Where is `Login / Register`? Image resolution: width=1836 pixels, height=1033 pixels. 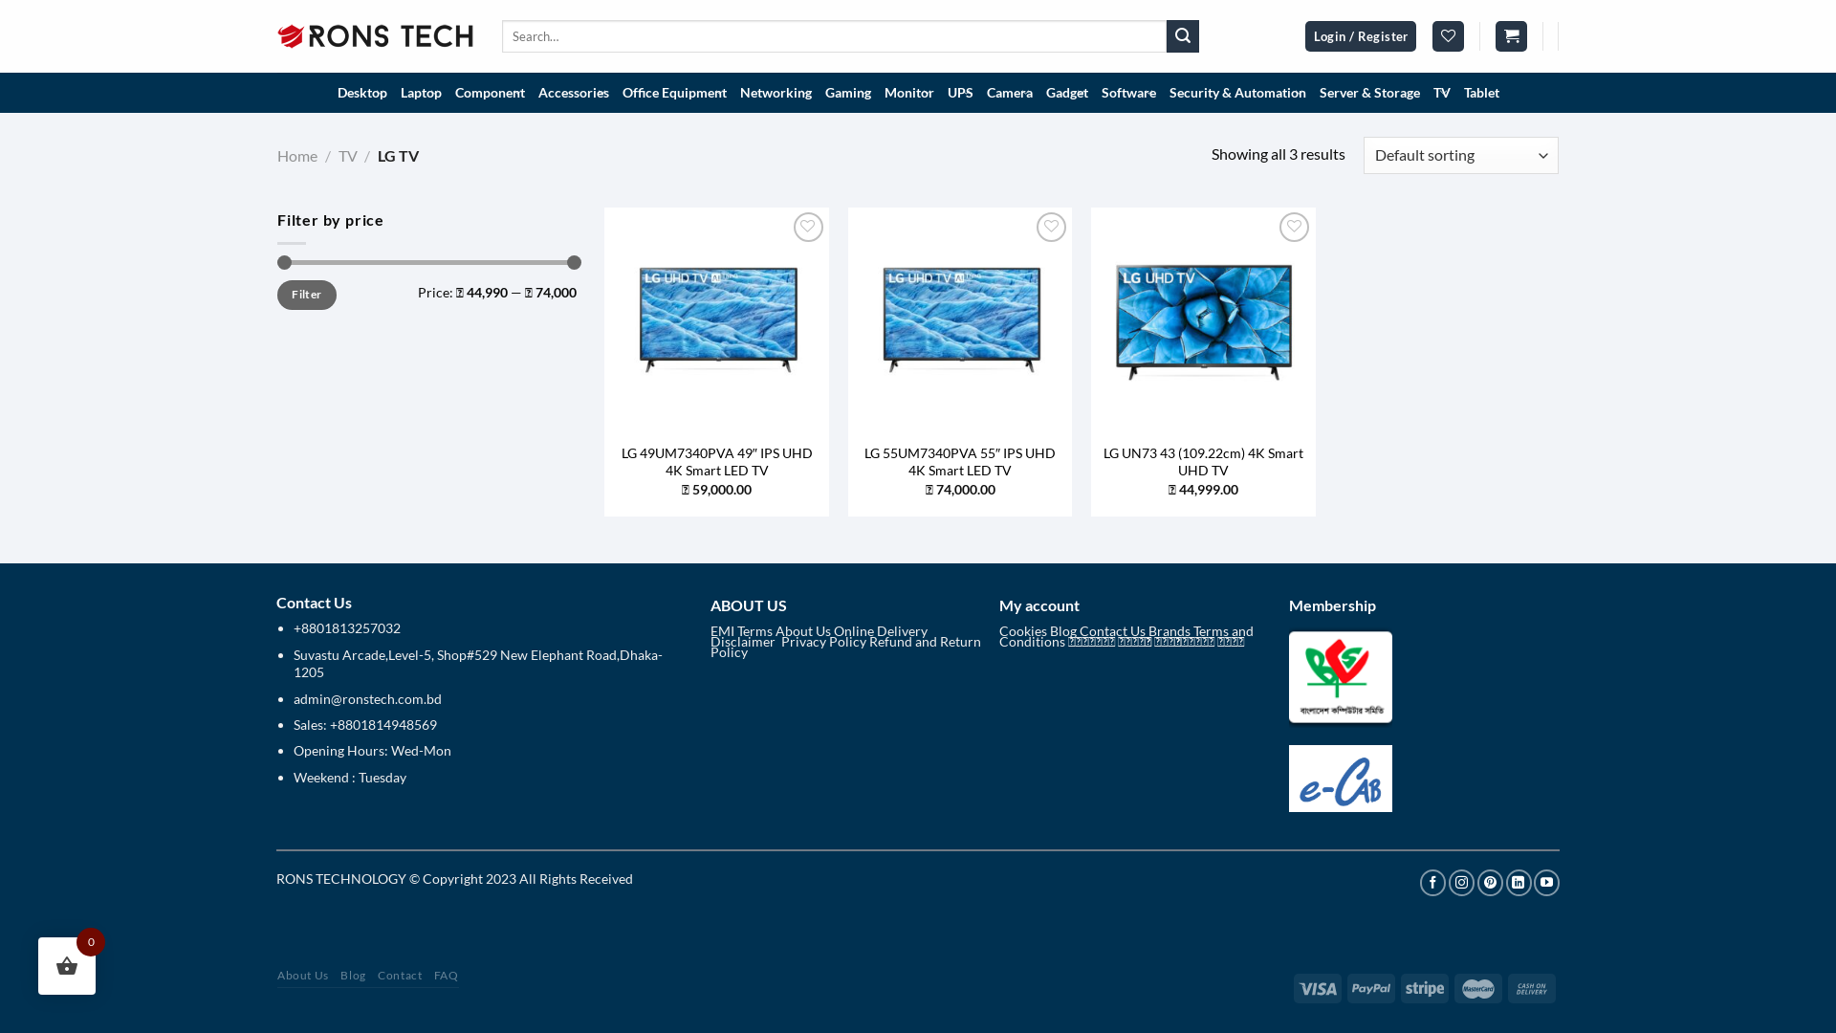
Login / Register is located at coordinates (1362, 36).